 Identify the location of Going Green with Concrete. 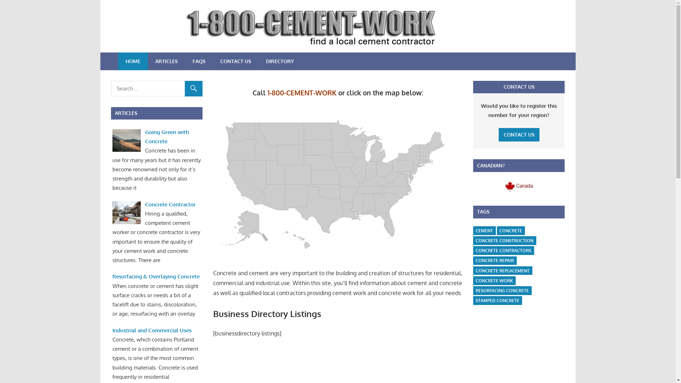
(167, 137).